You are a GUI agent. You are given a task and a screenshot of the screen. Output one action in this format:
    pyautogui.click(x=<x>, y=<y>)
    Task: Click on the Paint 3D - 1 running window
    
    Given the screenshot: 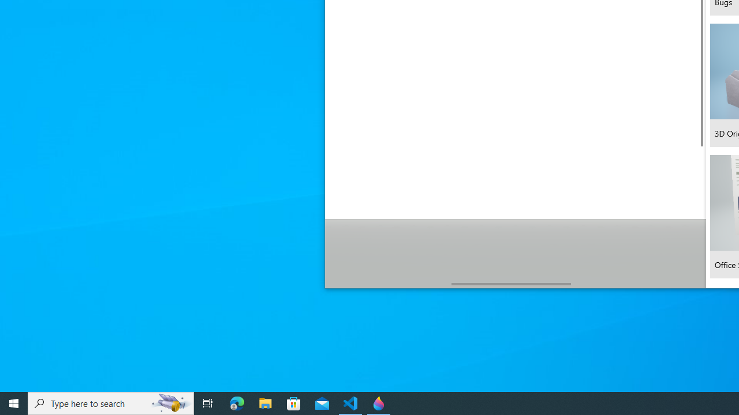 What is the action you would take?
    pyautogui.click(x=379, y=403)
    